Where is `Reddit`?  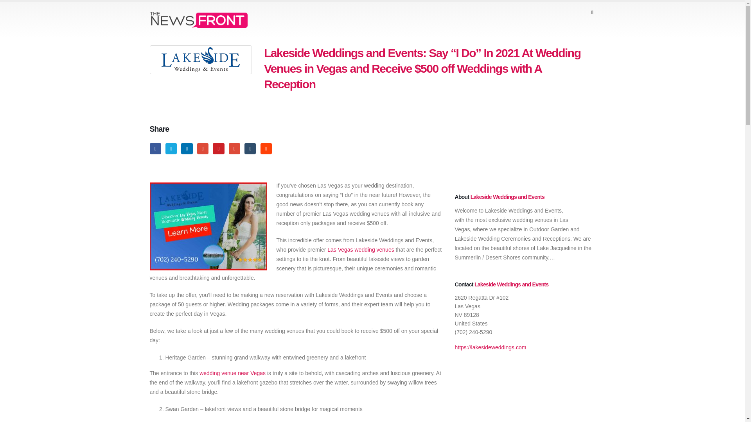 Reddit is located at coordinates (266, 148).